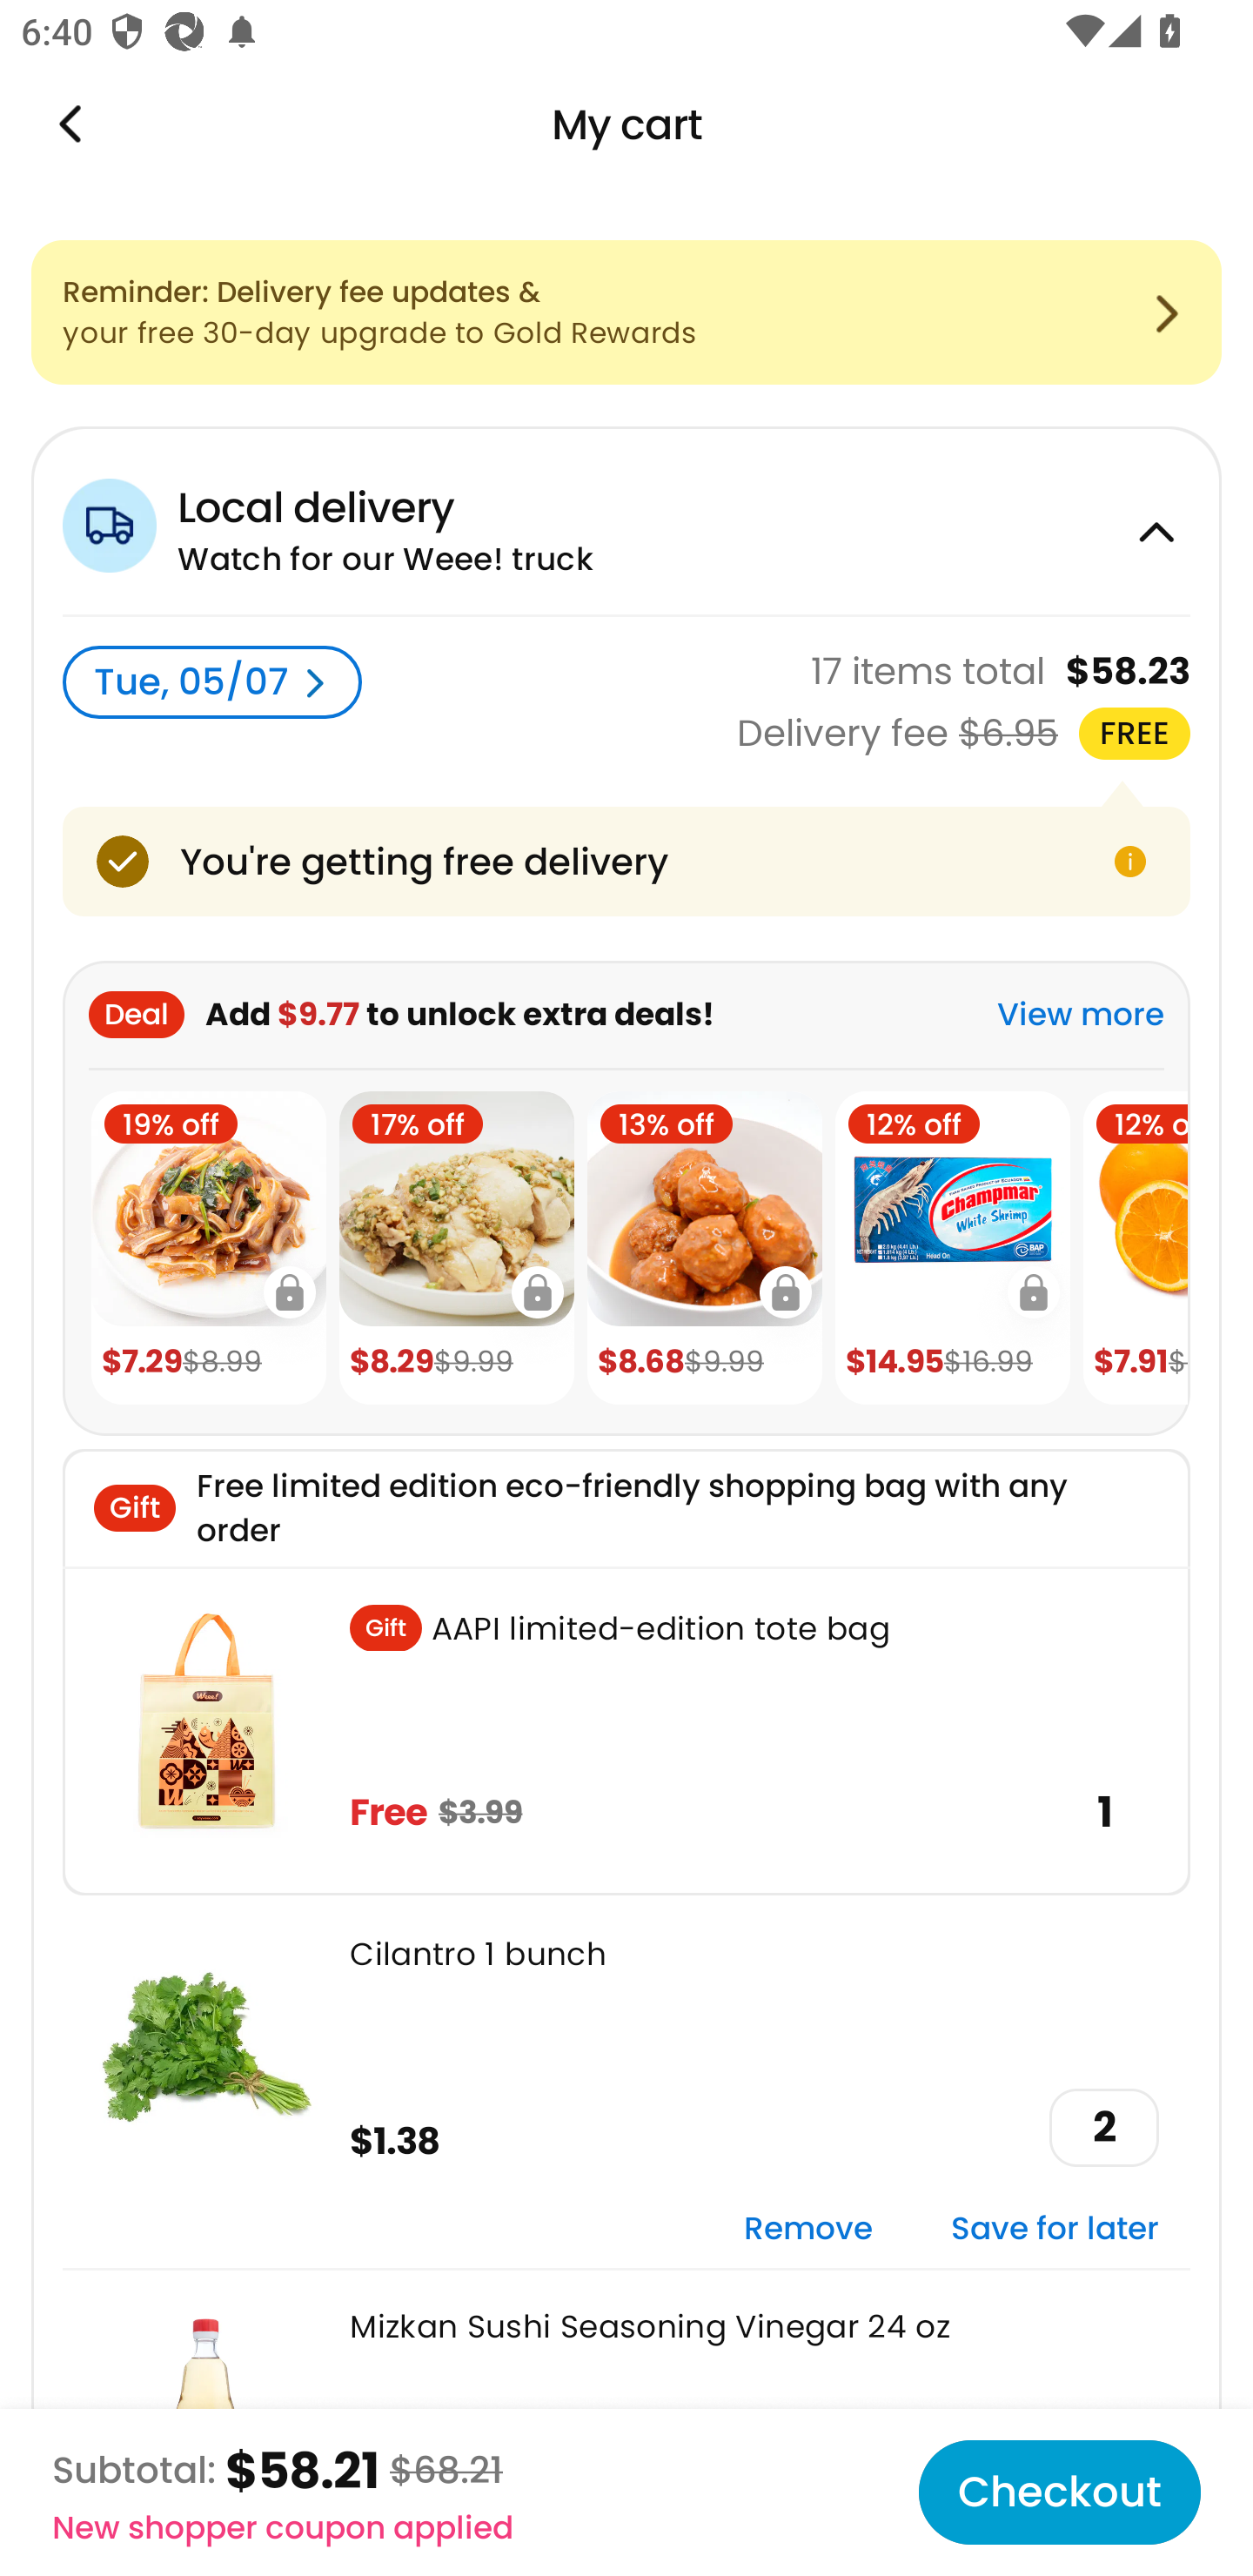 The height and width of the screenshot is (2576, 1253). What do you see at coordinates (1059, 2492) in the screenshot?
I see `Checkout` at bounding box center [1059, 2492].